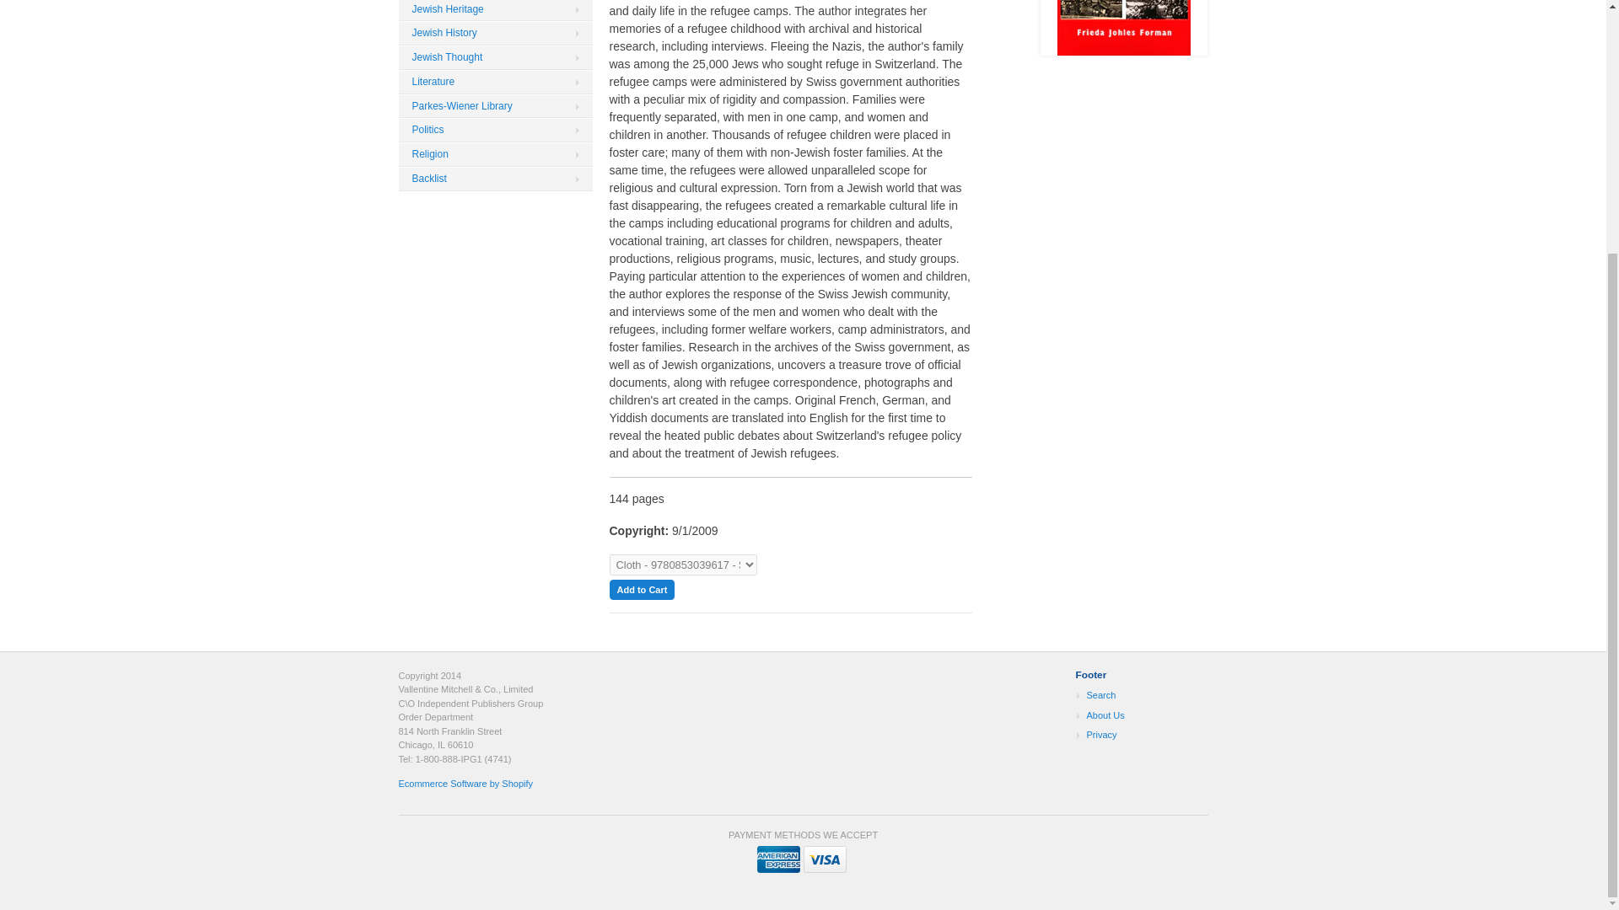 The height and width of the screenshot is (910, 1619). I want to click on Privacy, so click(1133, 735).